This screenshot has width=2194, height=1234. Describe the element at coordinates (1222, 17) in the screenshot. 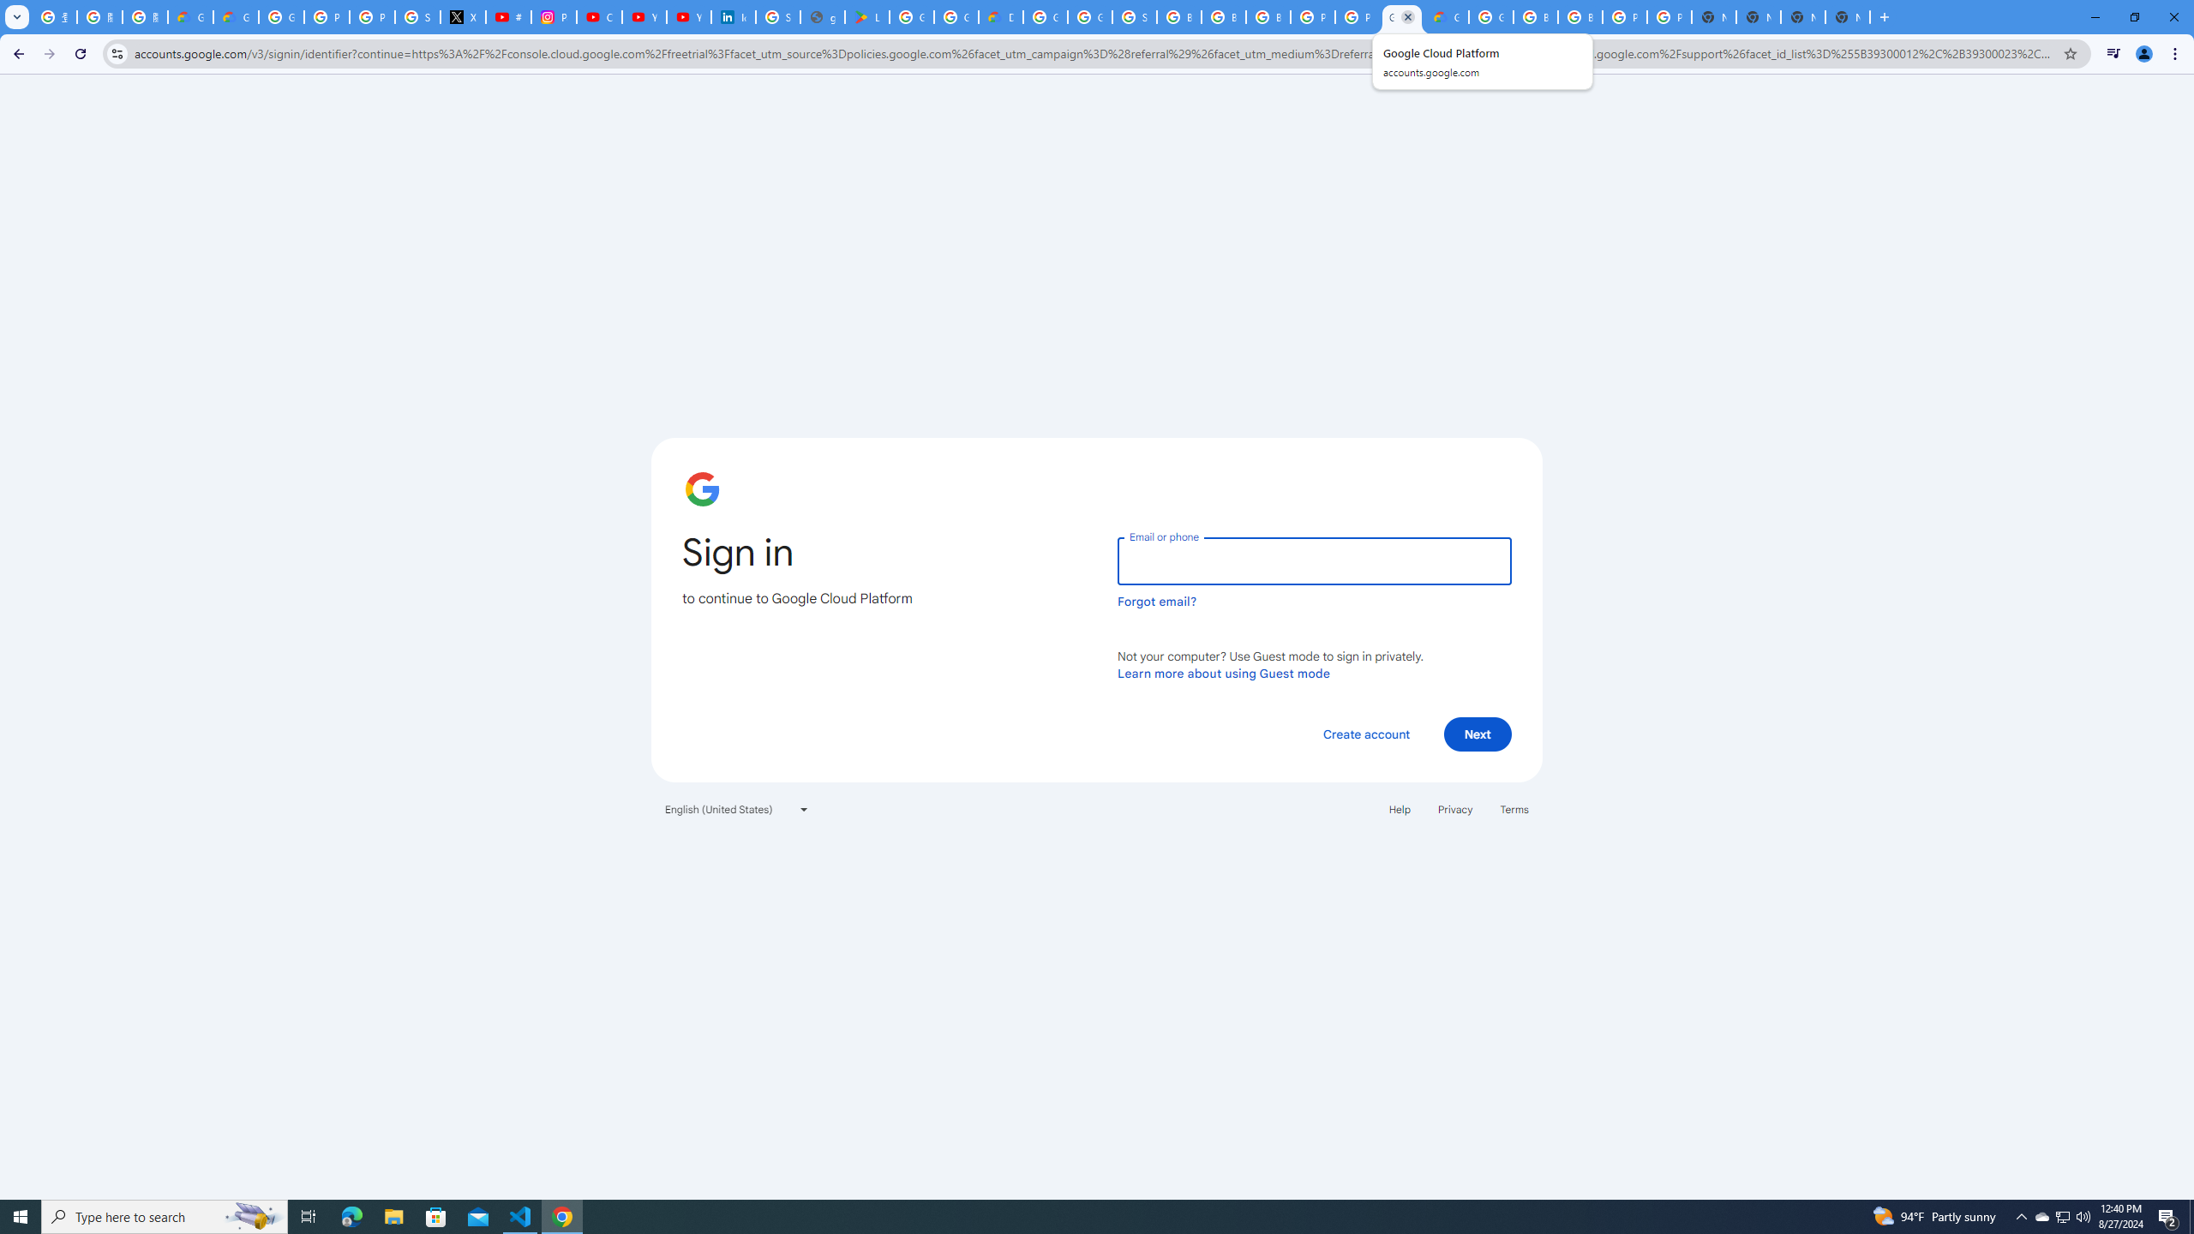

I see `Browse Chrome as a guest - Computer - Google Chrome Help` at that location.